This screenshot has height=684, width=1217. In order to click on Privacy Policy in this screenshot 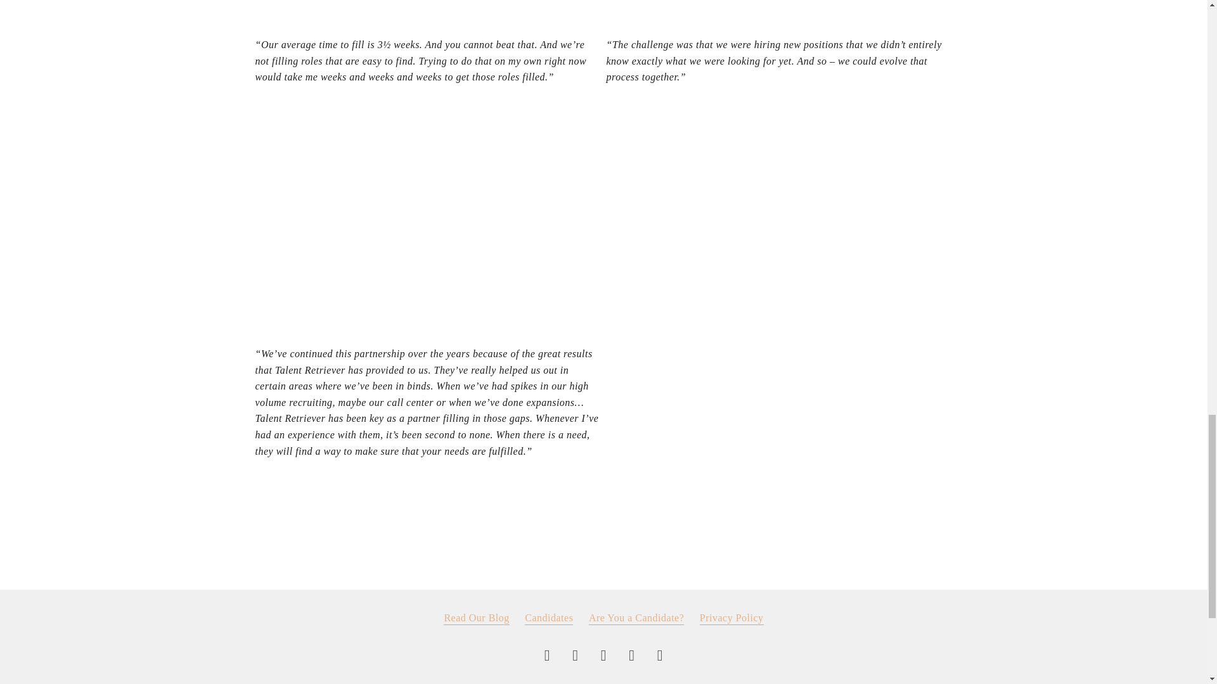, I will do `click(731, 618)`.